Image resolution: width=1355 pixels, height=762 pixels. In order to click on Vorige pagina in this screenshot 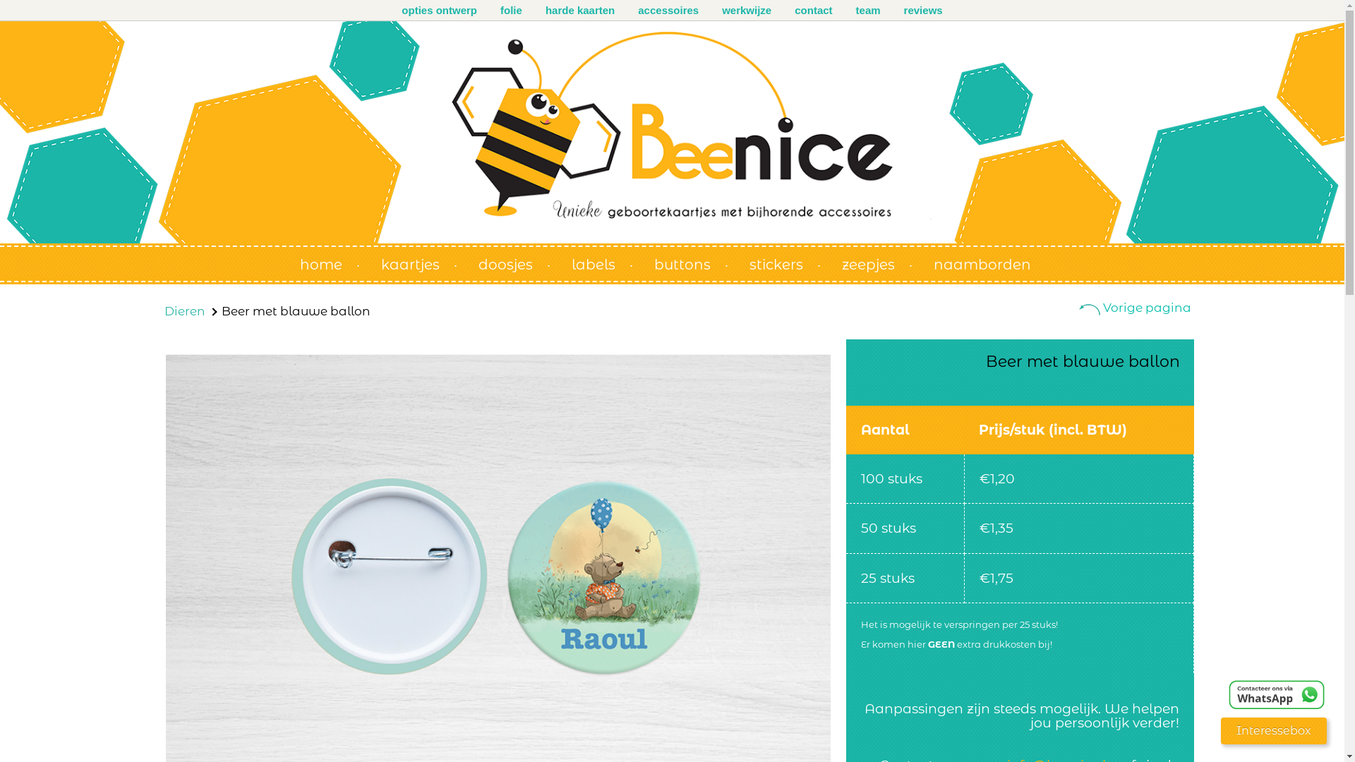, I will do `click(1135, 308)`.